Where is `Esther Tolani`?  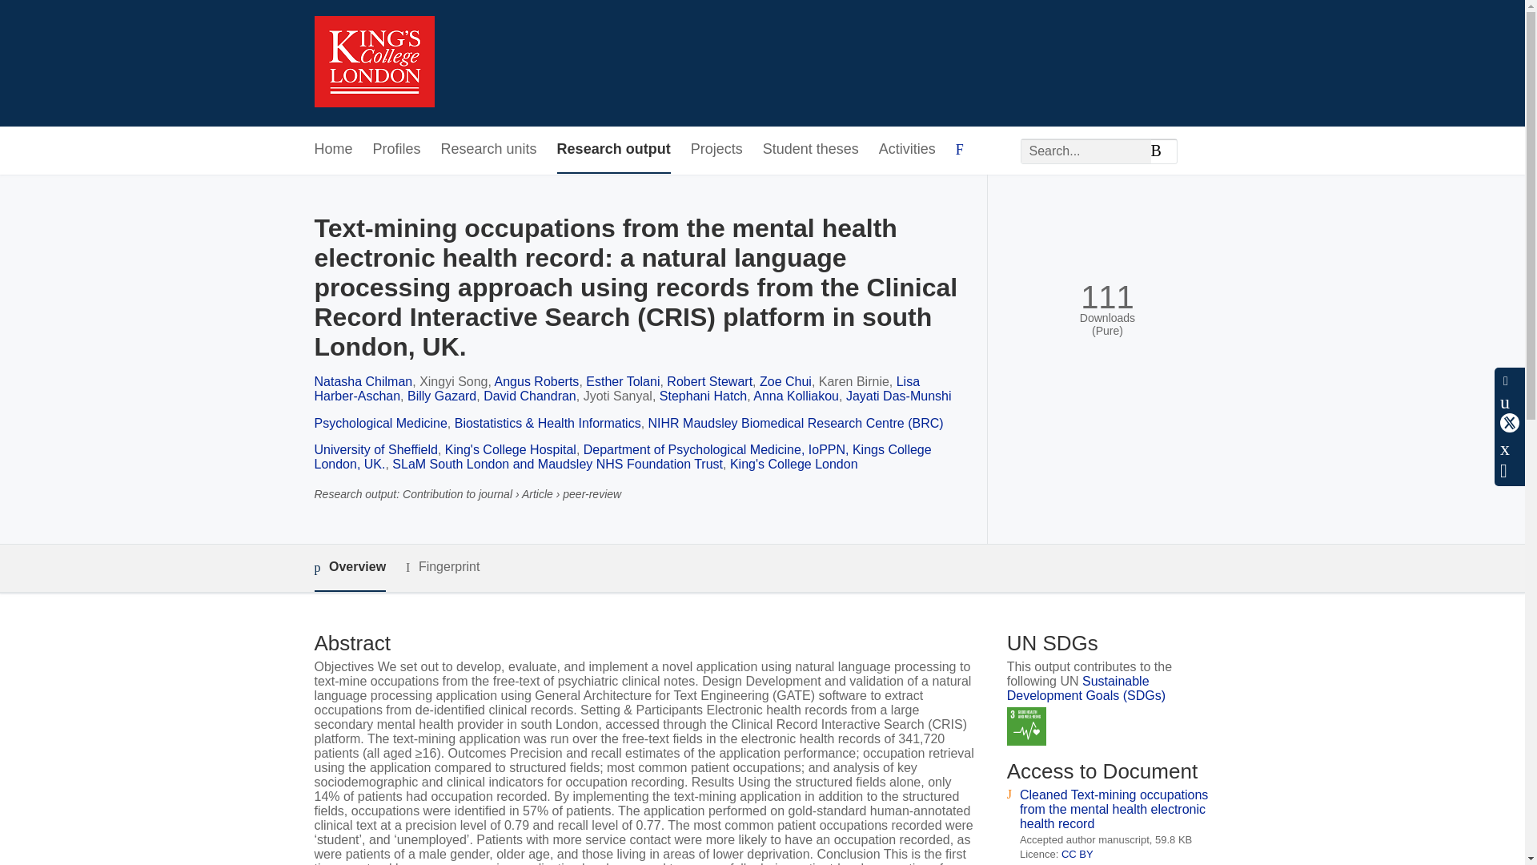 Esther Tolani is located at coordinates (622, 381).